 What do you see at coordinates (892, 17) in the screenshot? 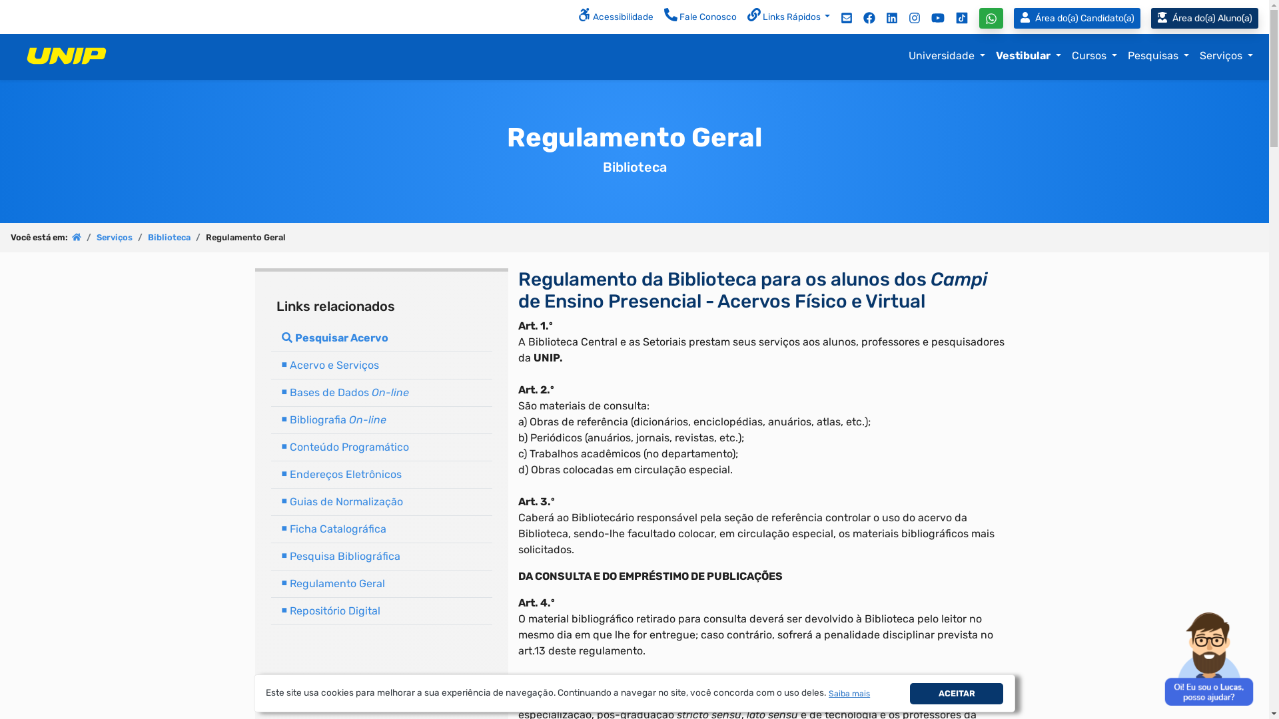
I see `Siga a UNIP no Linkedin` at bounding box center [892, 17].